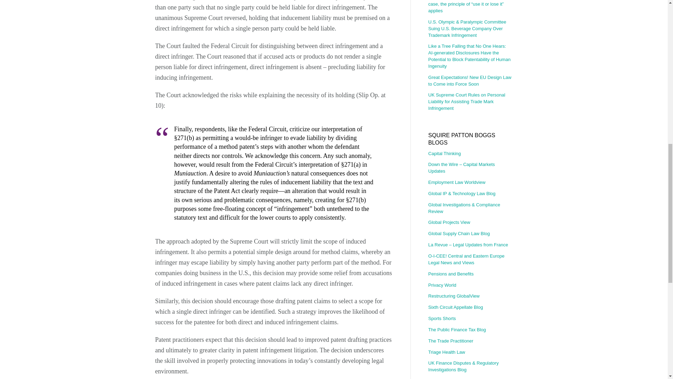 The image size is (673, 379). Describe the element at coordinates (470, 234) in the screenshot. I see `Global Supply Chain Law Blog` at that location.